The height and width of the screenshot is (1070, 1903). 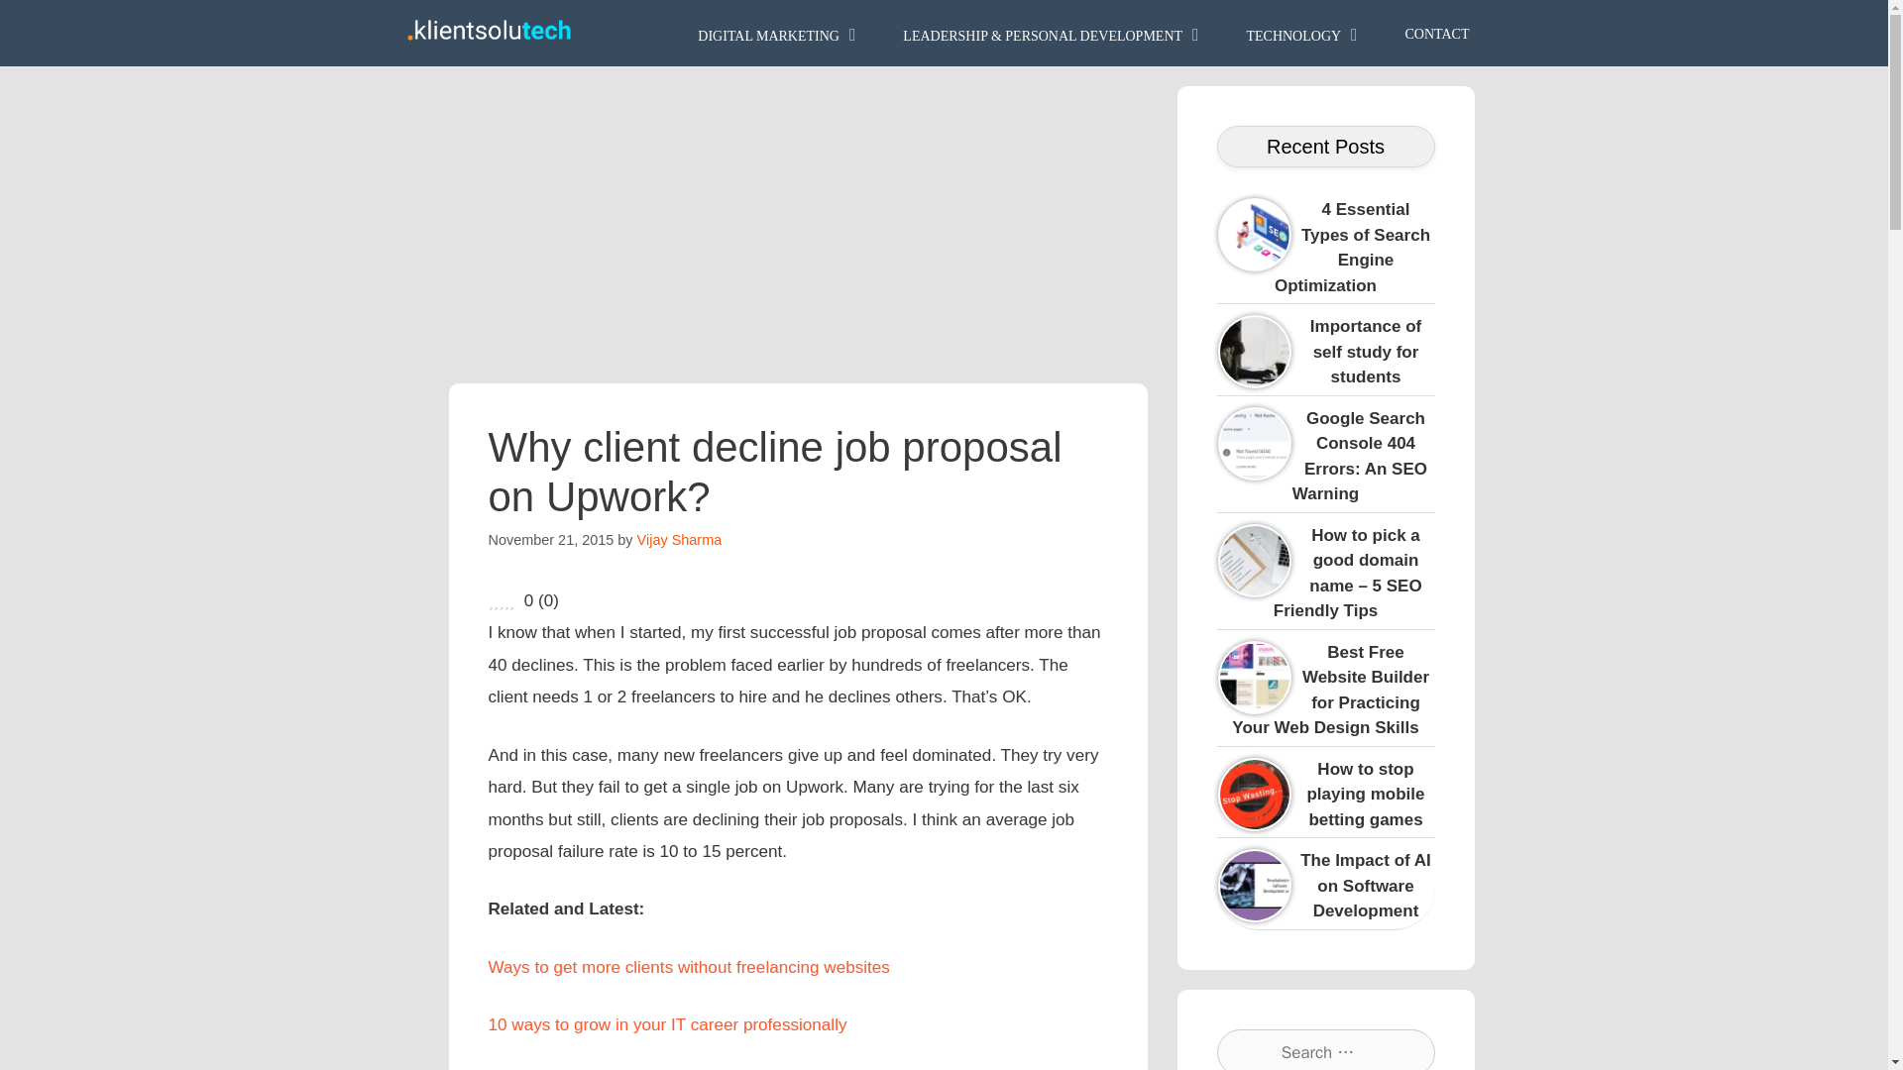 What do you see at coordinates (1366, 351) in the screenshot?
I see `Importance of self study for students` at bounding box center [1366, 351].